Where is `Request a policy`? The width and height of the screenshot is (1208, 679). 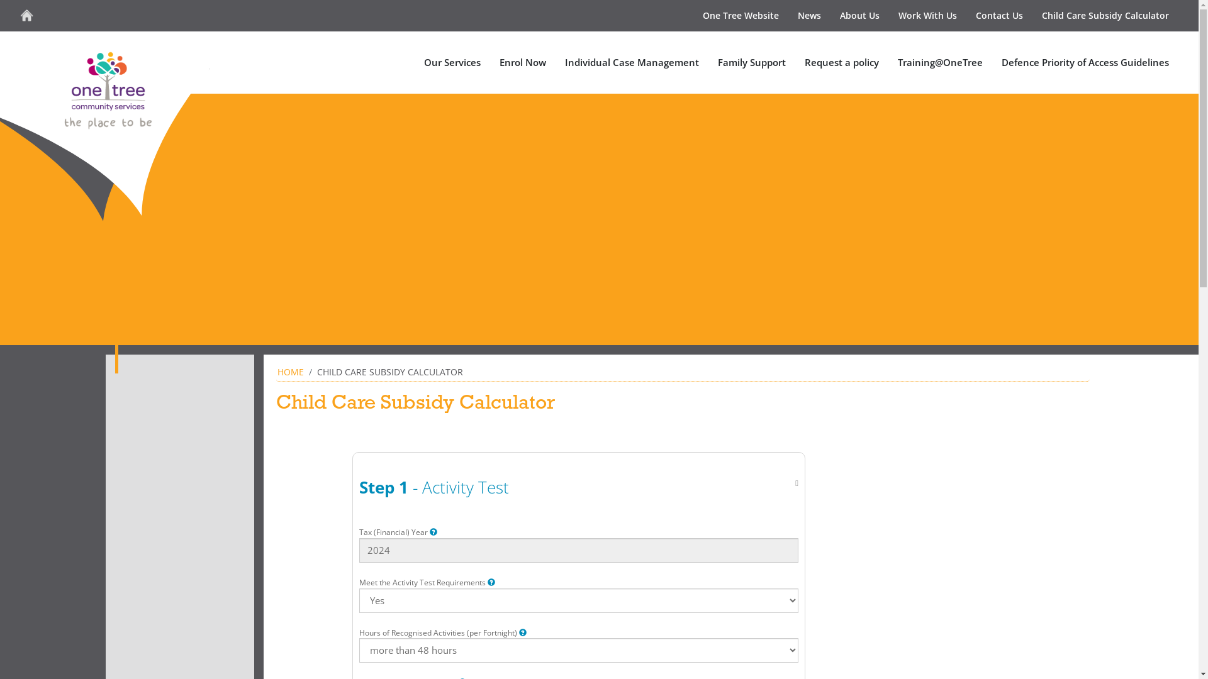
Request a policy is located at coordinates (842, 63).